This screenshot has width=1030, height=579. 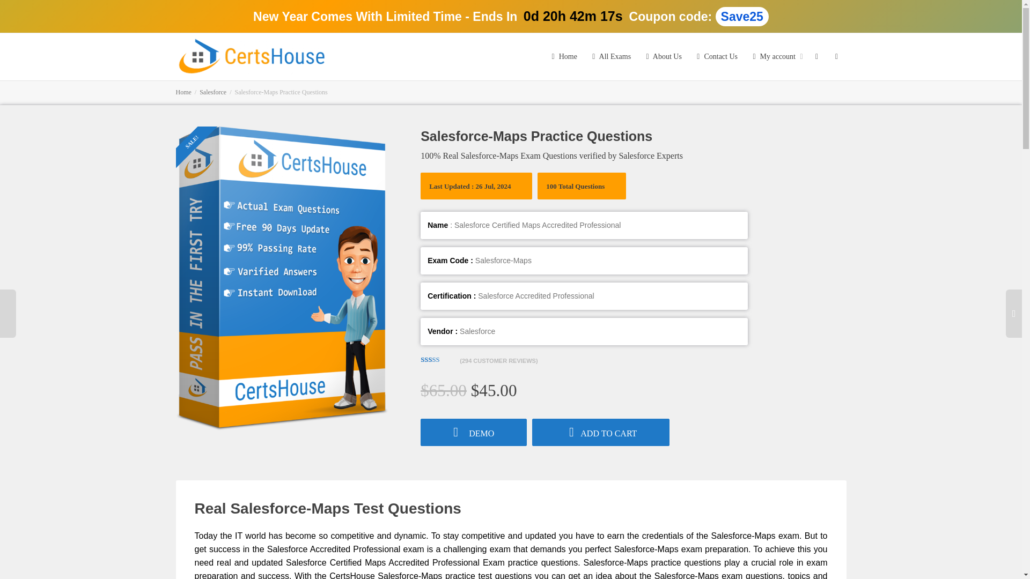 I want to click on My account, so click(x=775, y=57).